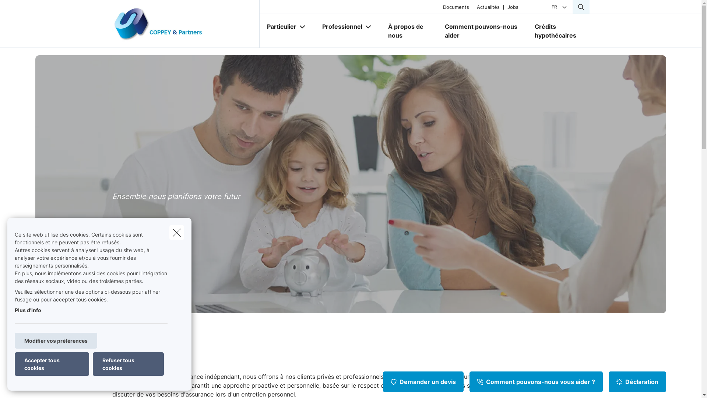 This screenshot has height=398, width=707. Describe the element at coordinates (482, 31) in the screenshot. I see `Comment pouvons-nous aider` at that location.